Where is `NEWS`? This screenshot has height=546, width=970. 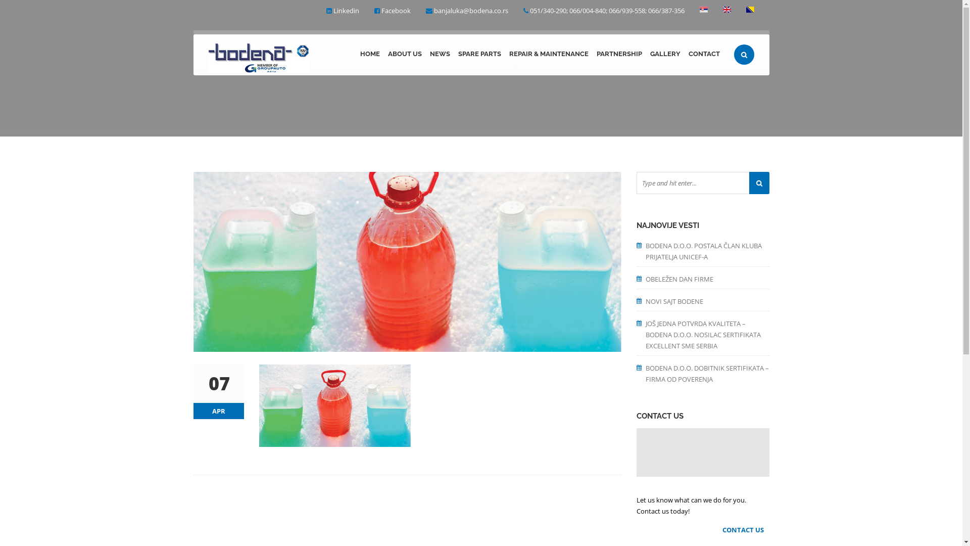
NEWS is located at coordinates (440, 55).